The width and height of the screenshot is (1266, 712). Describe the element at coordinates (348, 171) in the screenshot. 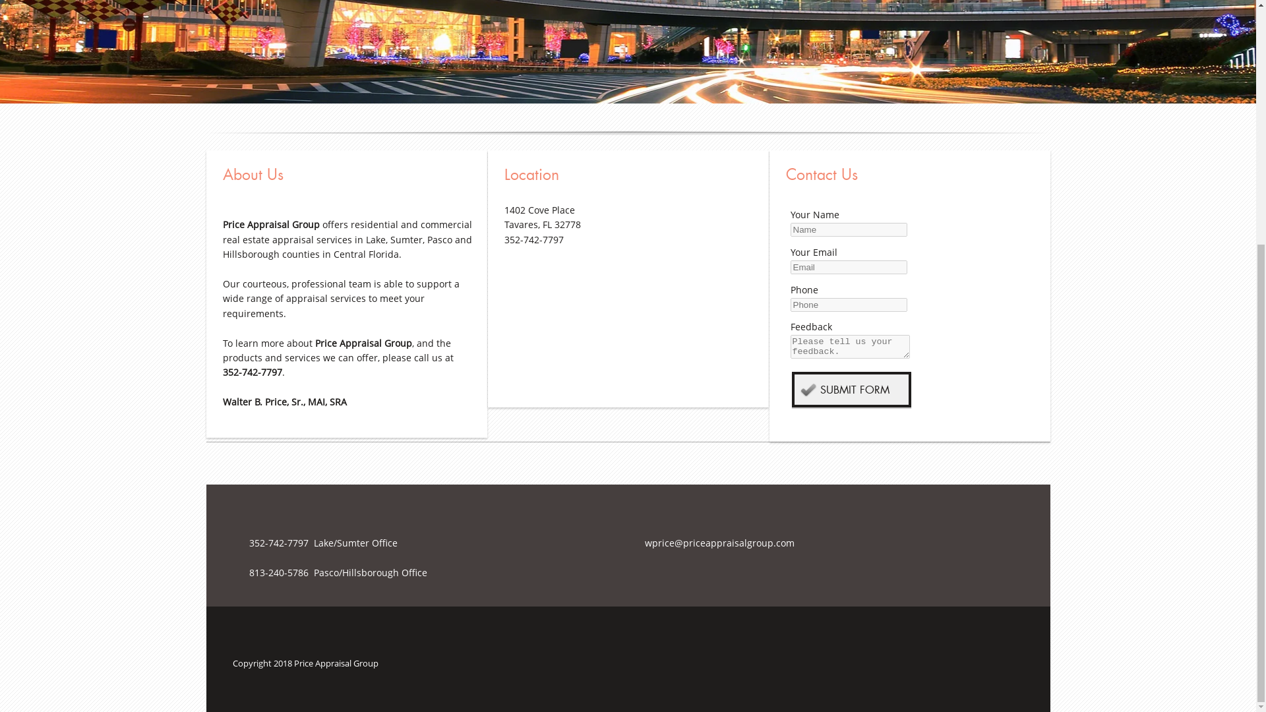

I see `About Us` at that location.